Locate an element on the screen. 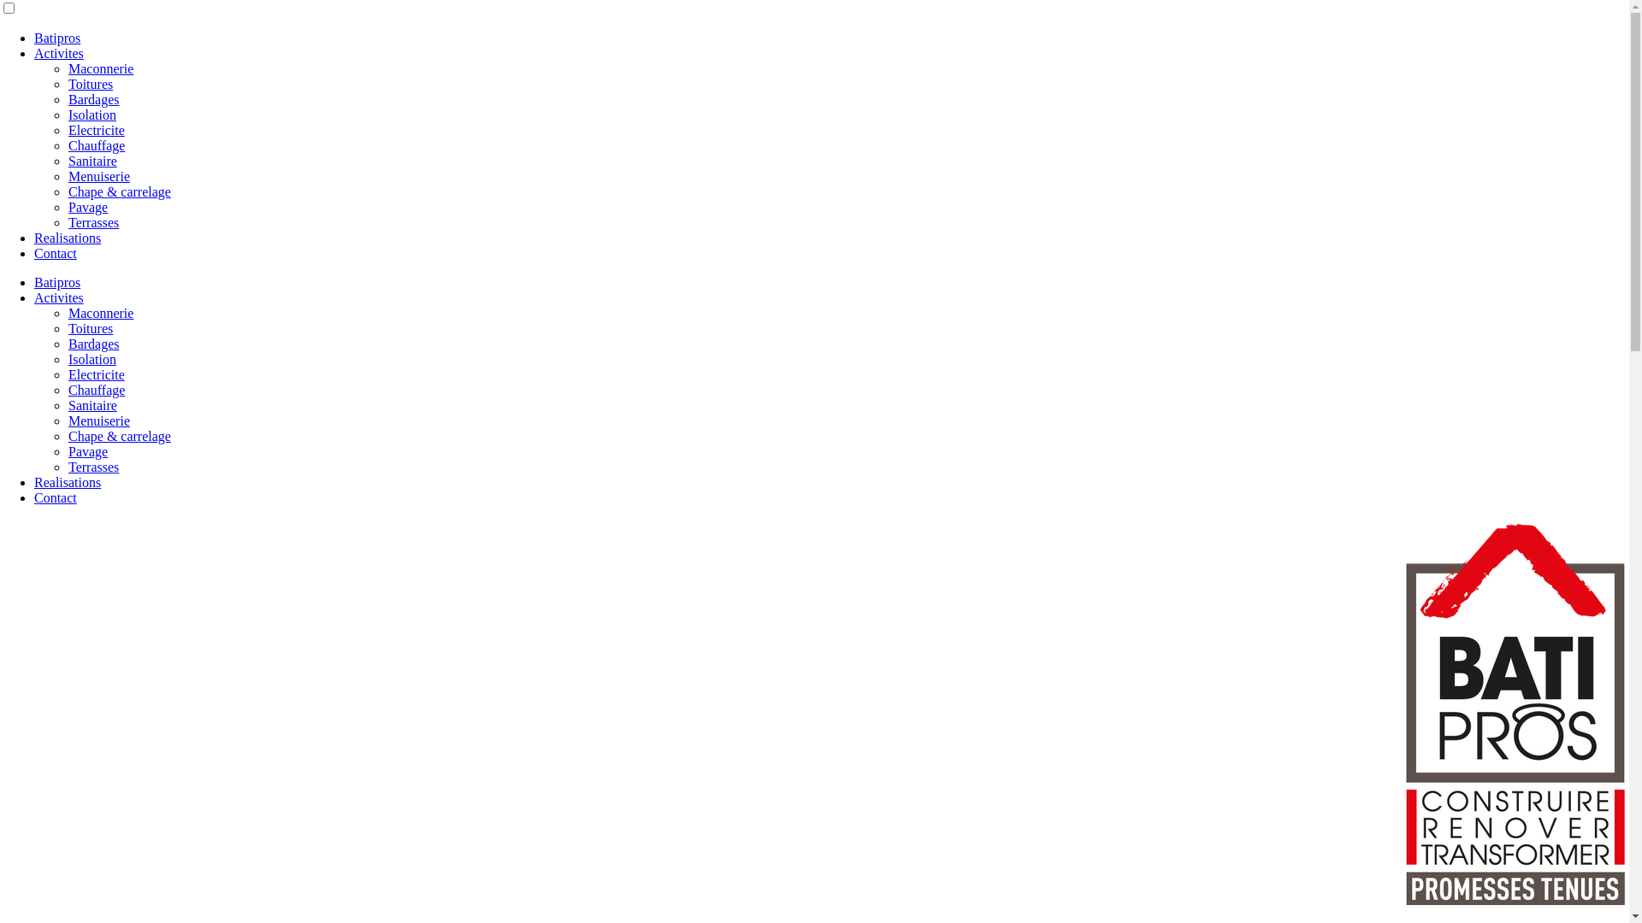 The image size is (1642, 923). Pavage is located at coordinates (88, 451).